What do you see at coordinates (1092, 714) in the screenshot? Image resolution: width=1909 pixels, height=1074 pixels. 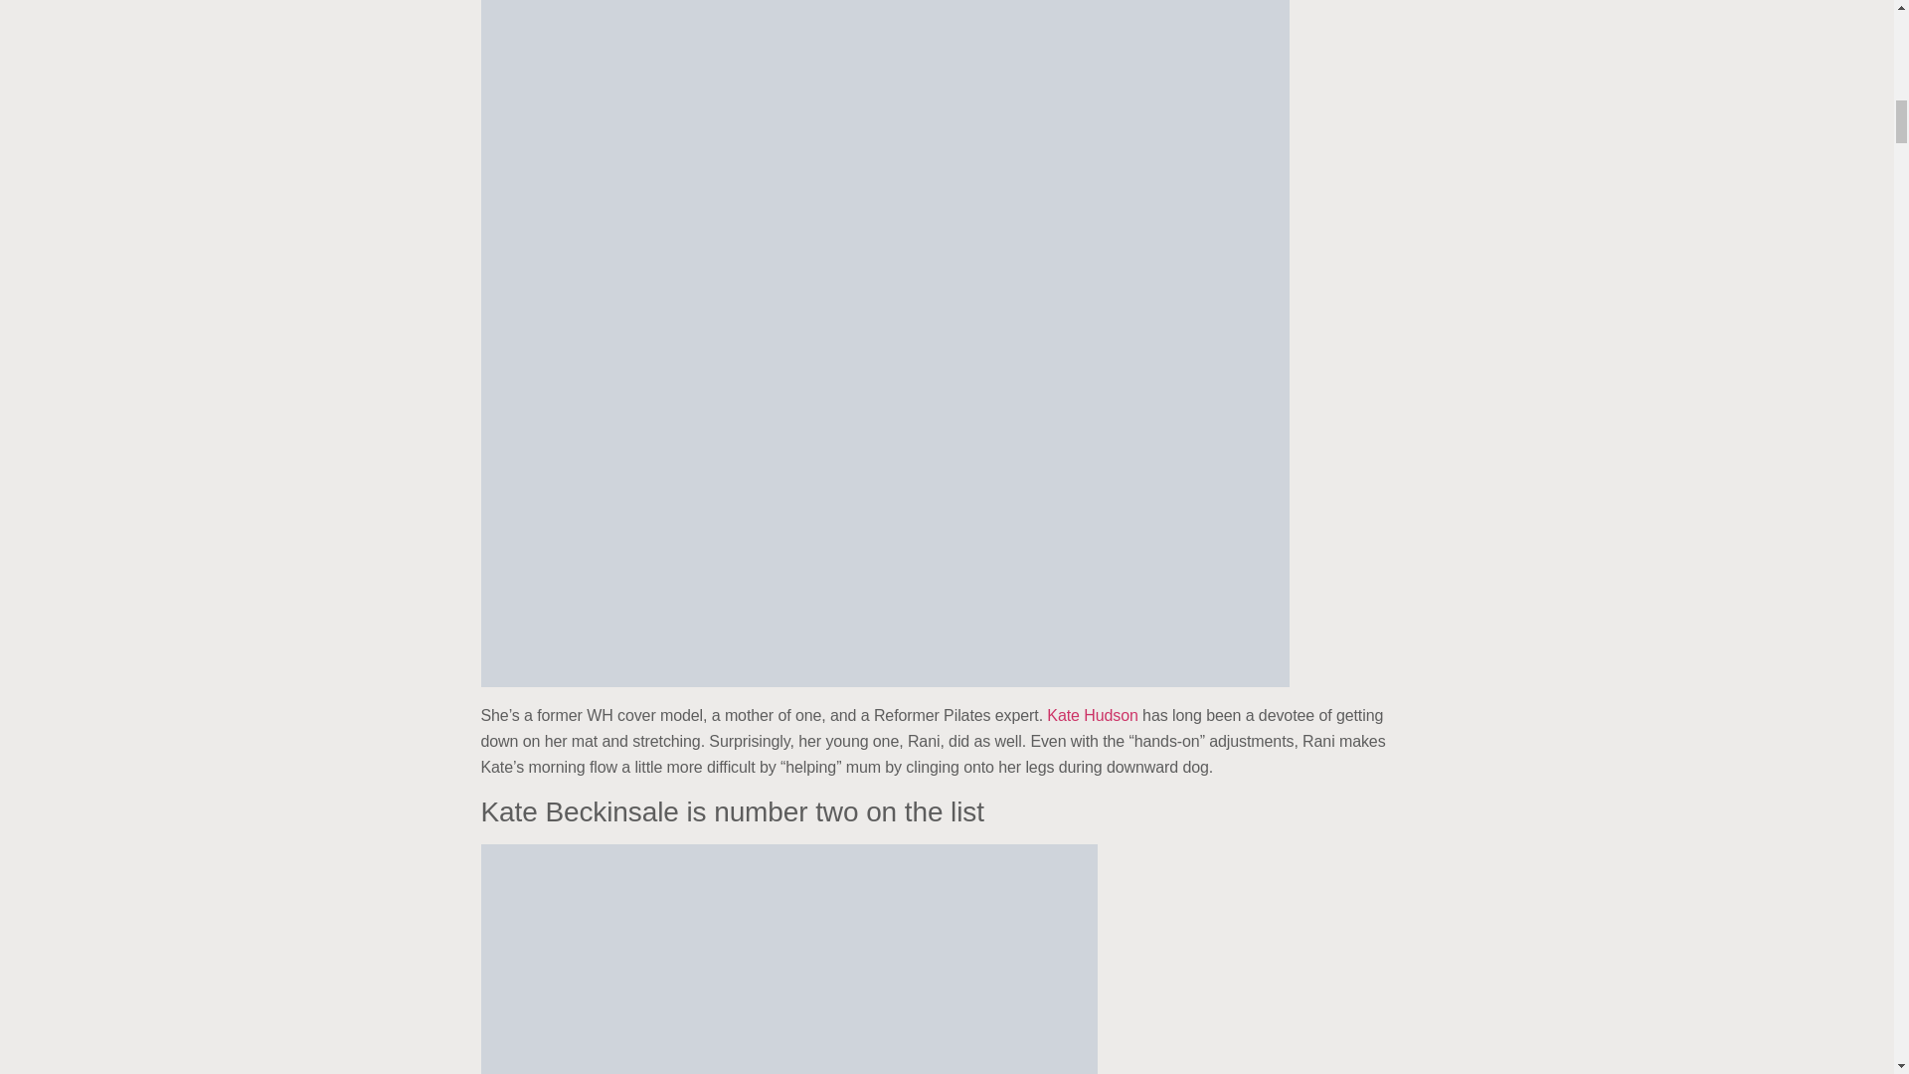 I see `Kate Hudson` at bounding box center [1092, 714].